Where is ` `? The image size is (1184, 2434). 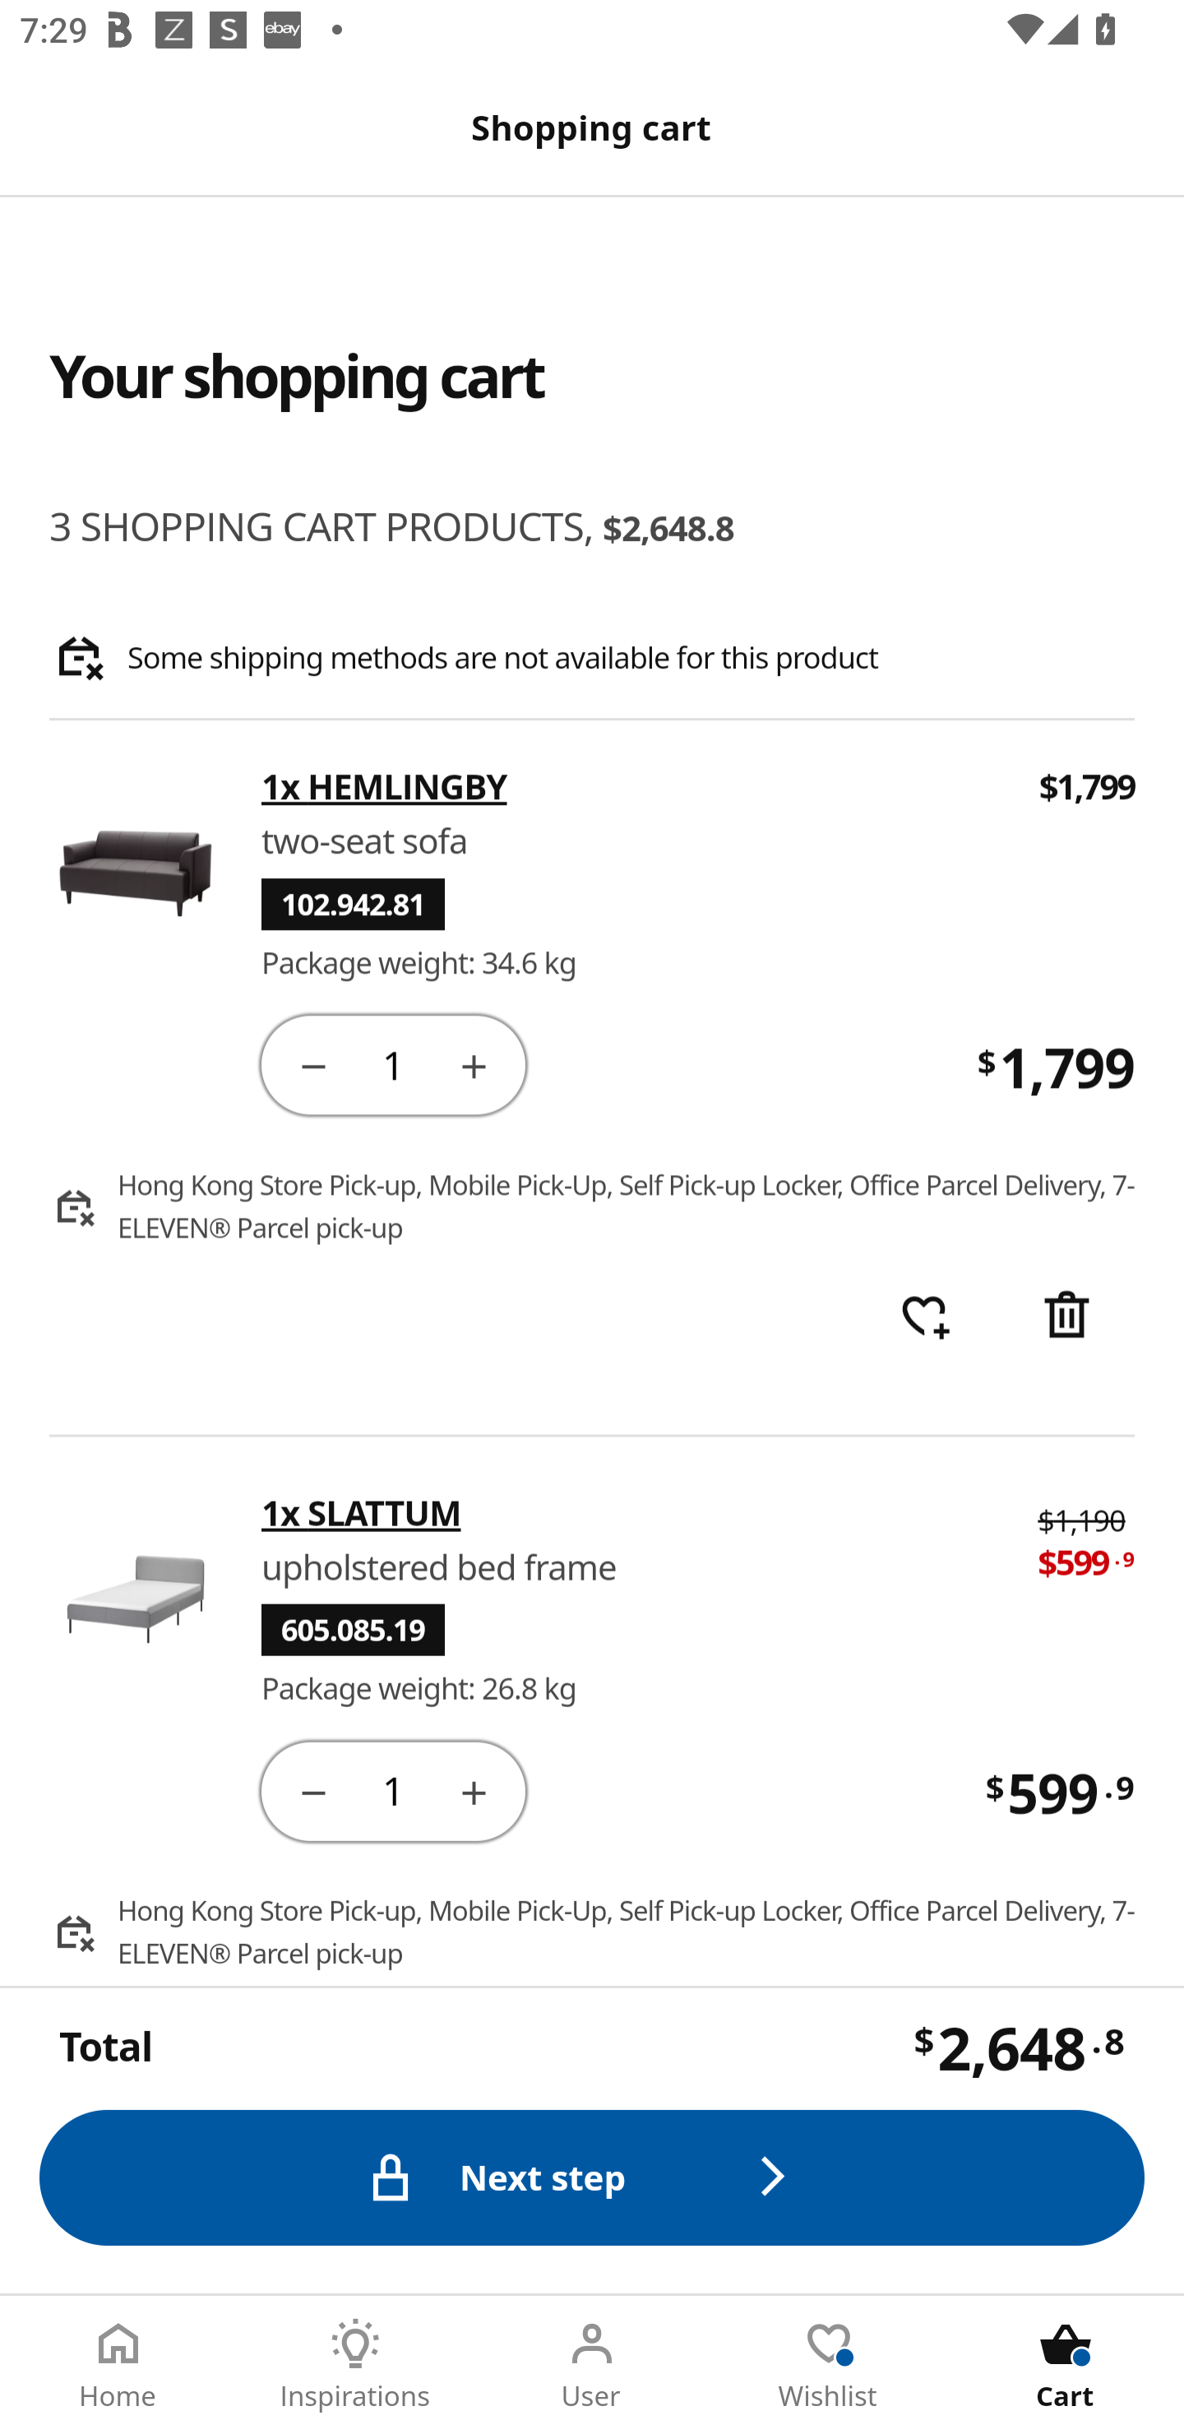   is located at coordinates (924, 1317).